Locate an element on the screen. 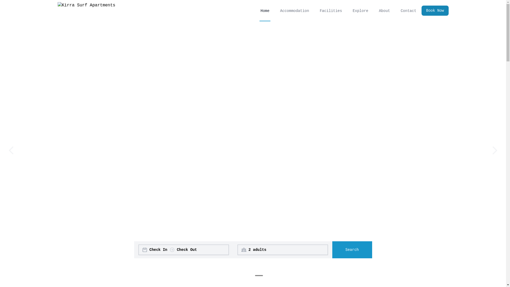 Image resolution: width=510 pixels, height=287 pixels. Search is located at coordinates (352, 250).